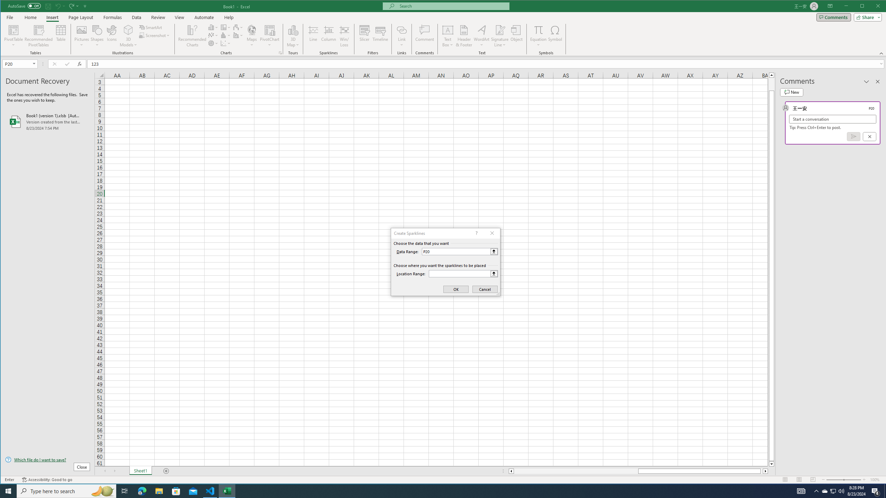 This screenshot has height=498, width=886. Describe the element at coordinates (344, 36) in the screenshot. I see `Win/Loss` at that location.